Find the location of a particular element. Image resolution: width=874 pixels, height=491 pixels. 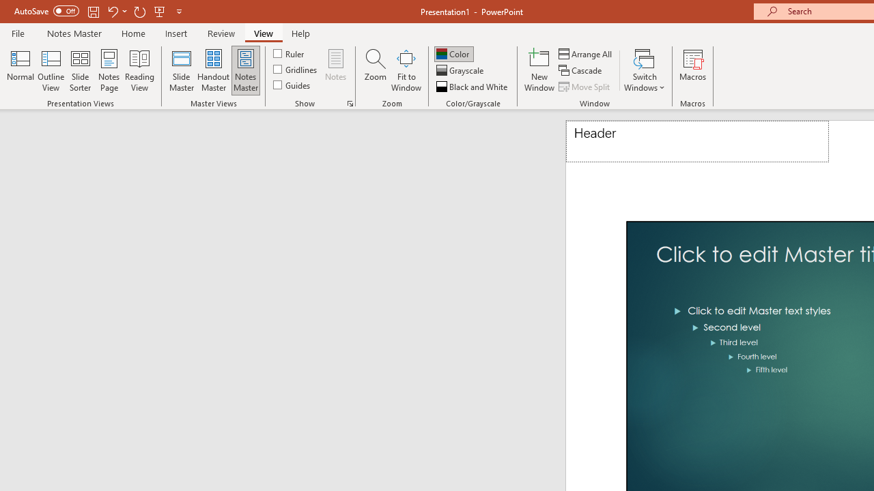

Guides is located at coordinates (292, 85).